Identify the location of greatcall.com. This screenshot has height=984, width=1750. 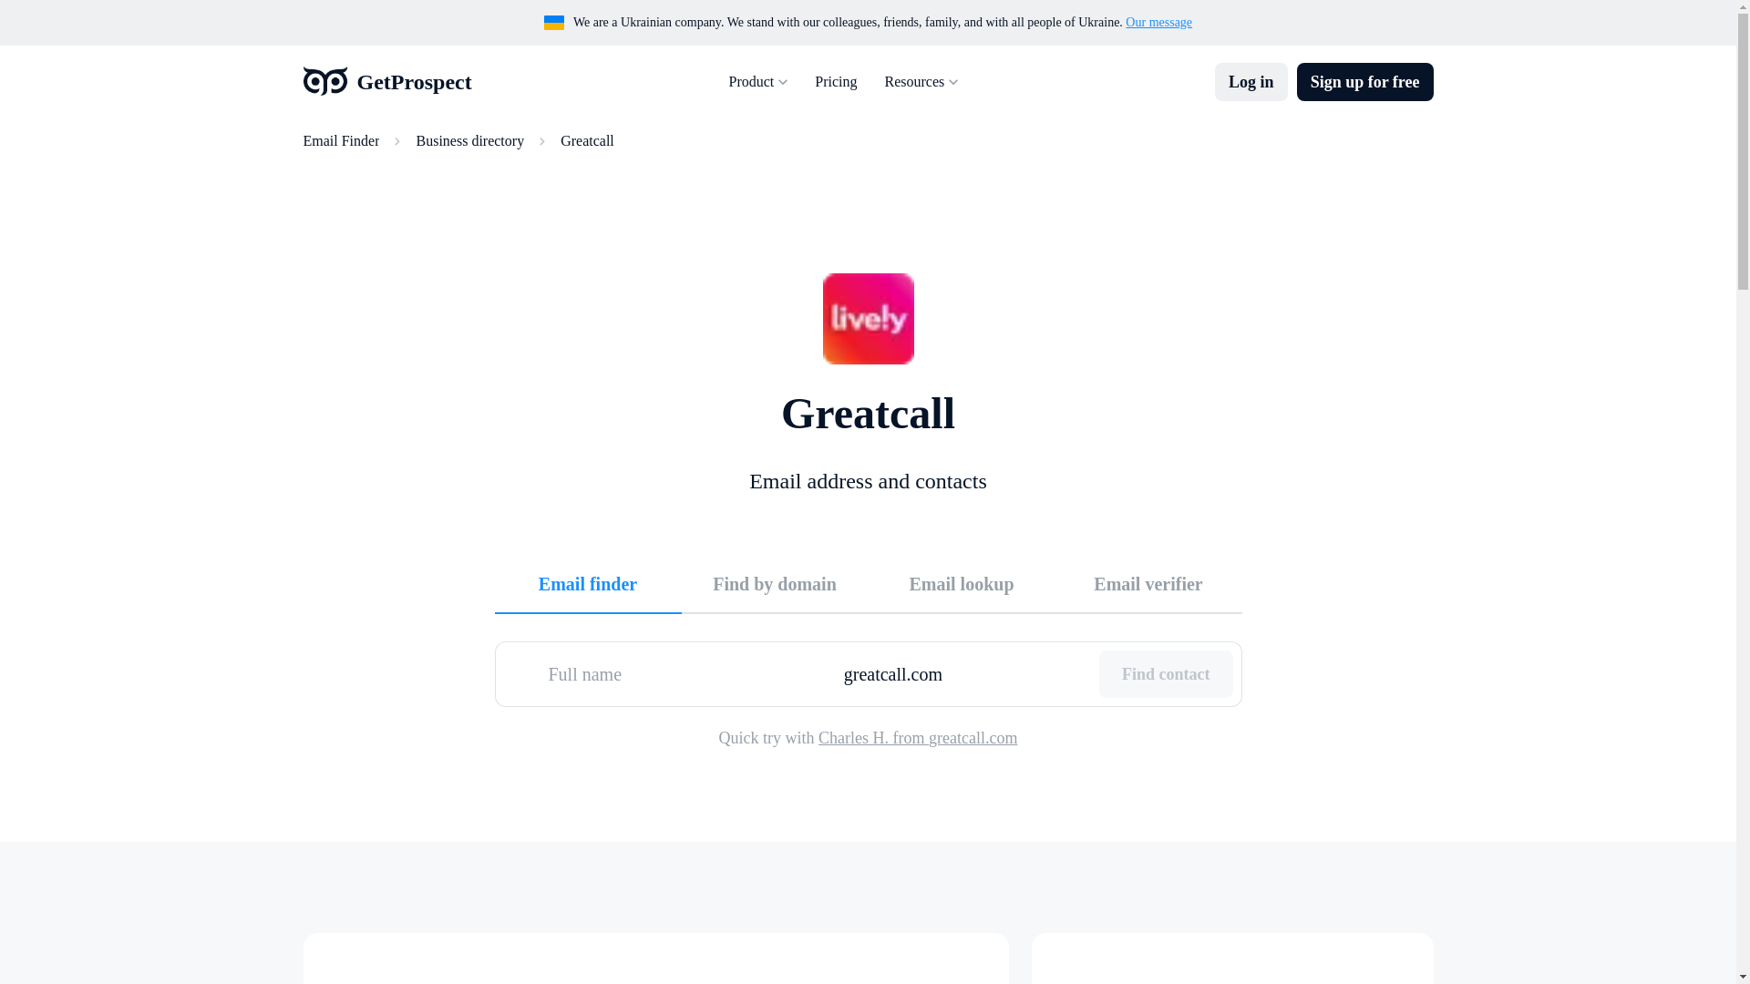
(964, 673).